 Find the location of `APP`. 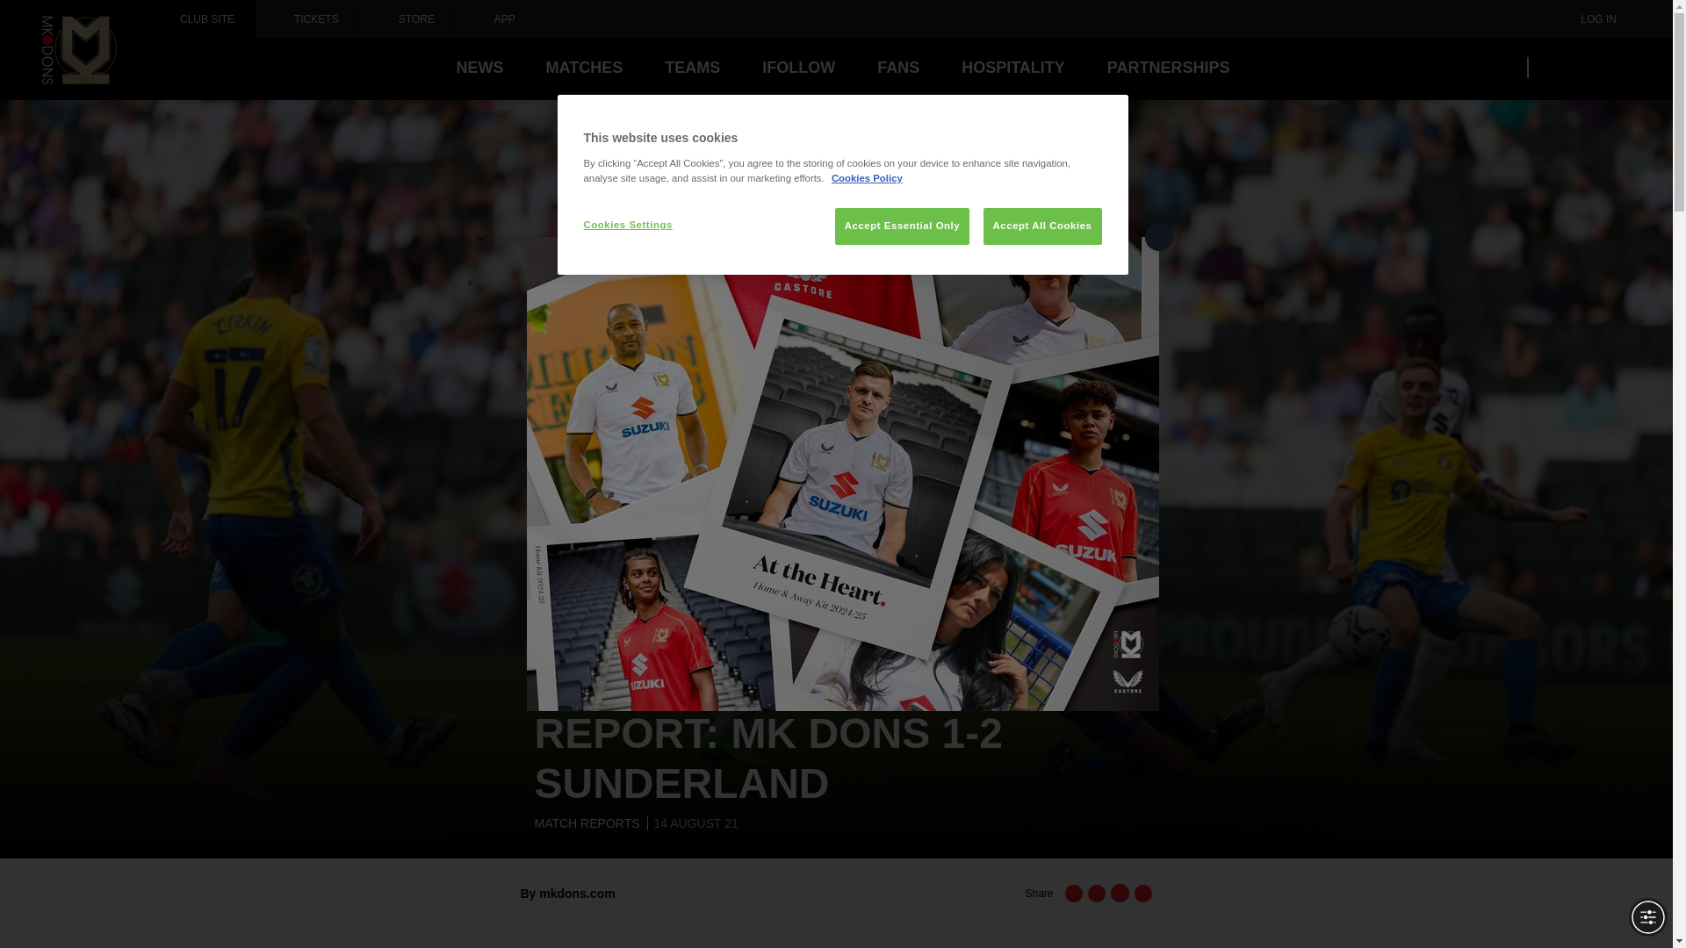

APP is located at coordinates (495, 19).